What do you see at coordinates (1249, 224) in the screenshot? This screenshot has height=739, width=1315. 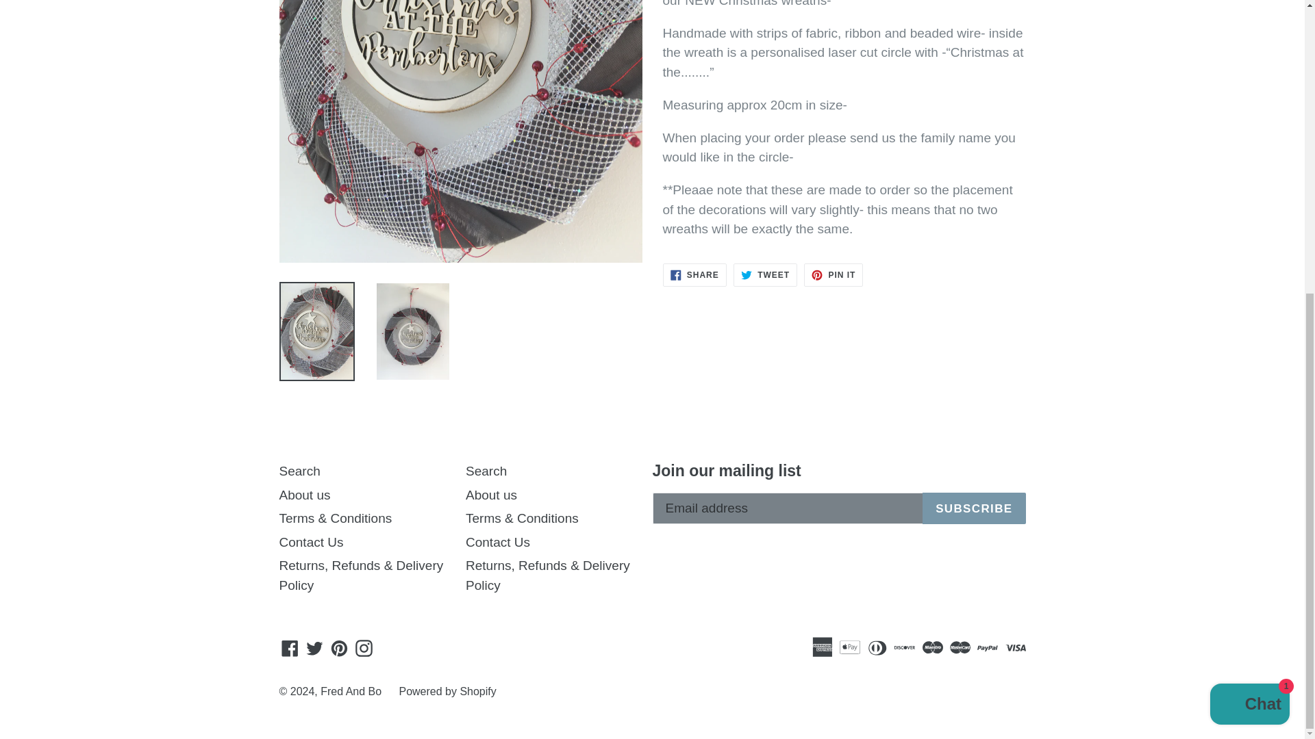 I see `Shopify online store chat` at bounding box center [1249, 224].